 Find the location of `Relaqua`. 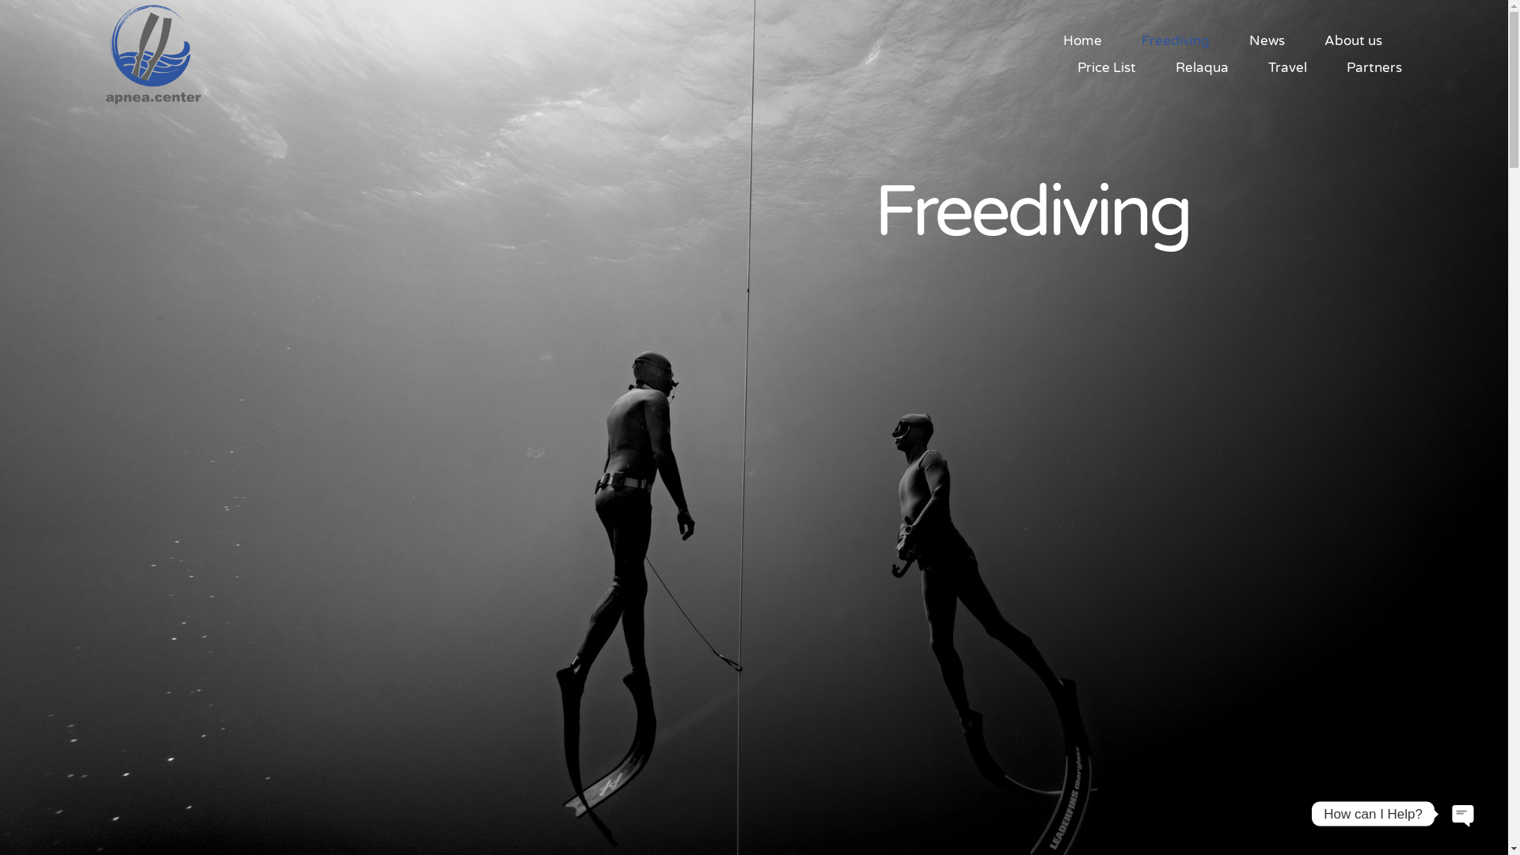

Relaqua is located at coordinates (1202, 67).